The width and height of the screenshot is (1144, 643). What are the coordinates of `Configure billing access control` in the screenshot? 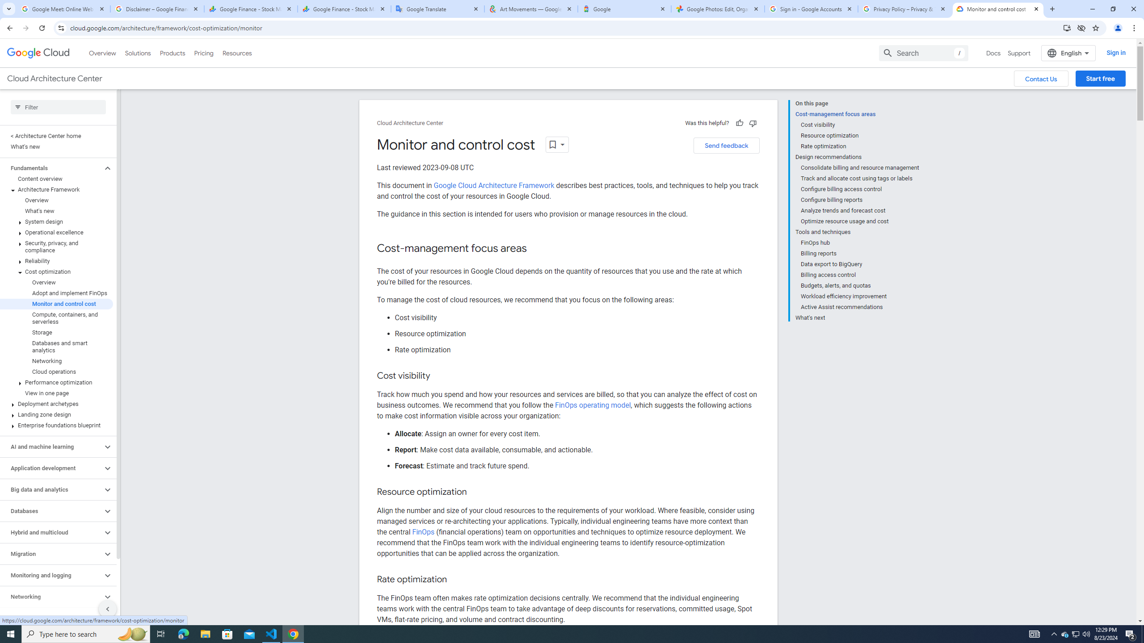 It's located at (860, 189).